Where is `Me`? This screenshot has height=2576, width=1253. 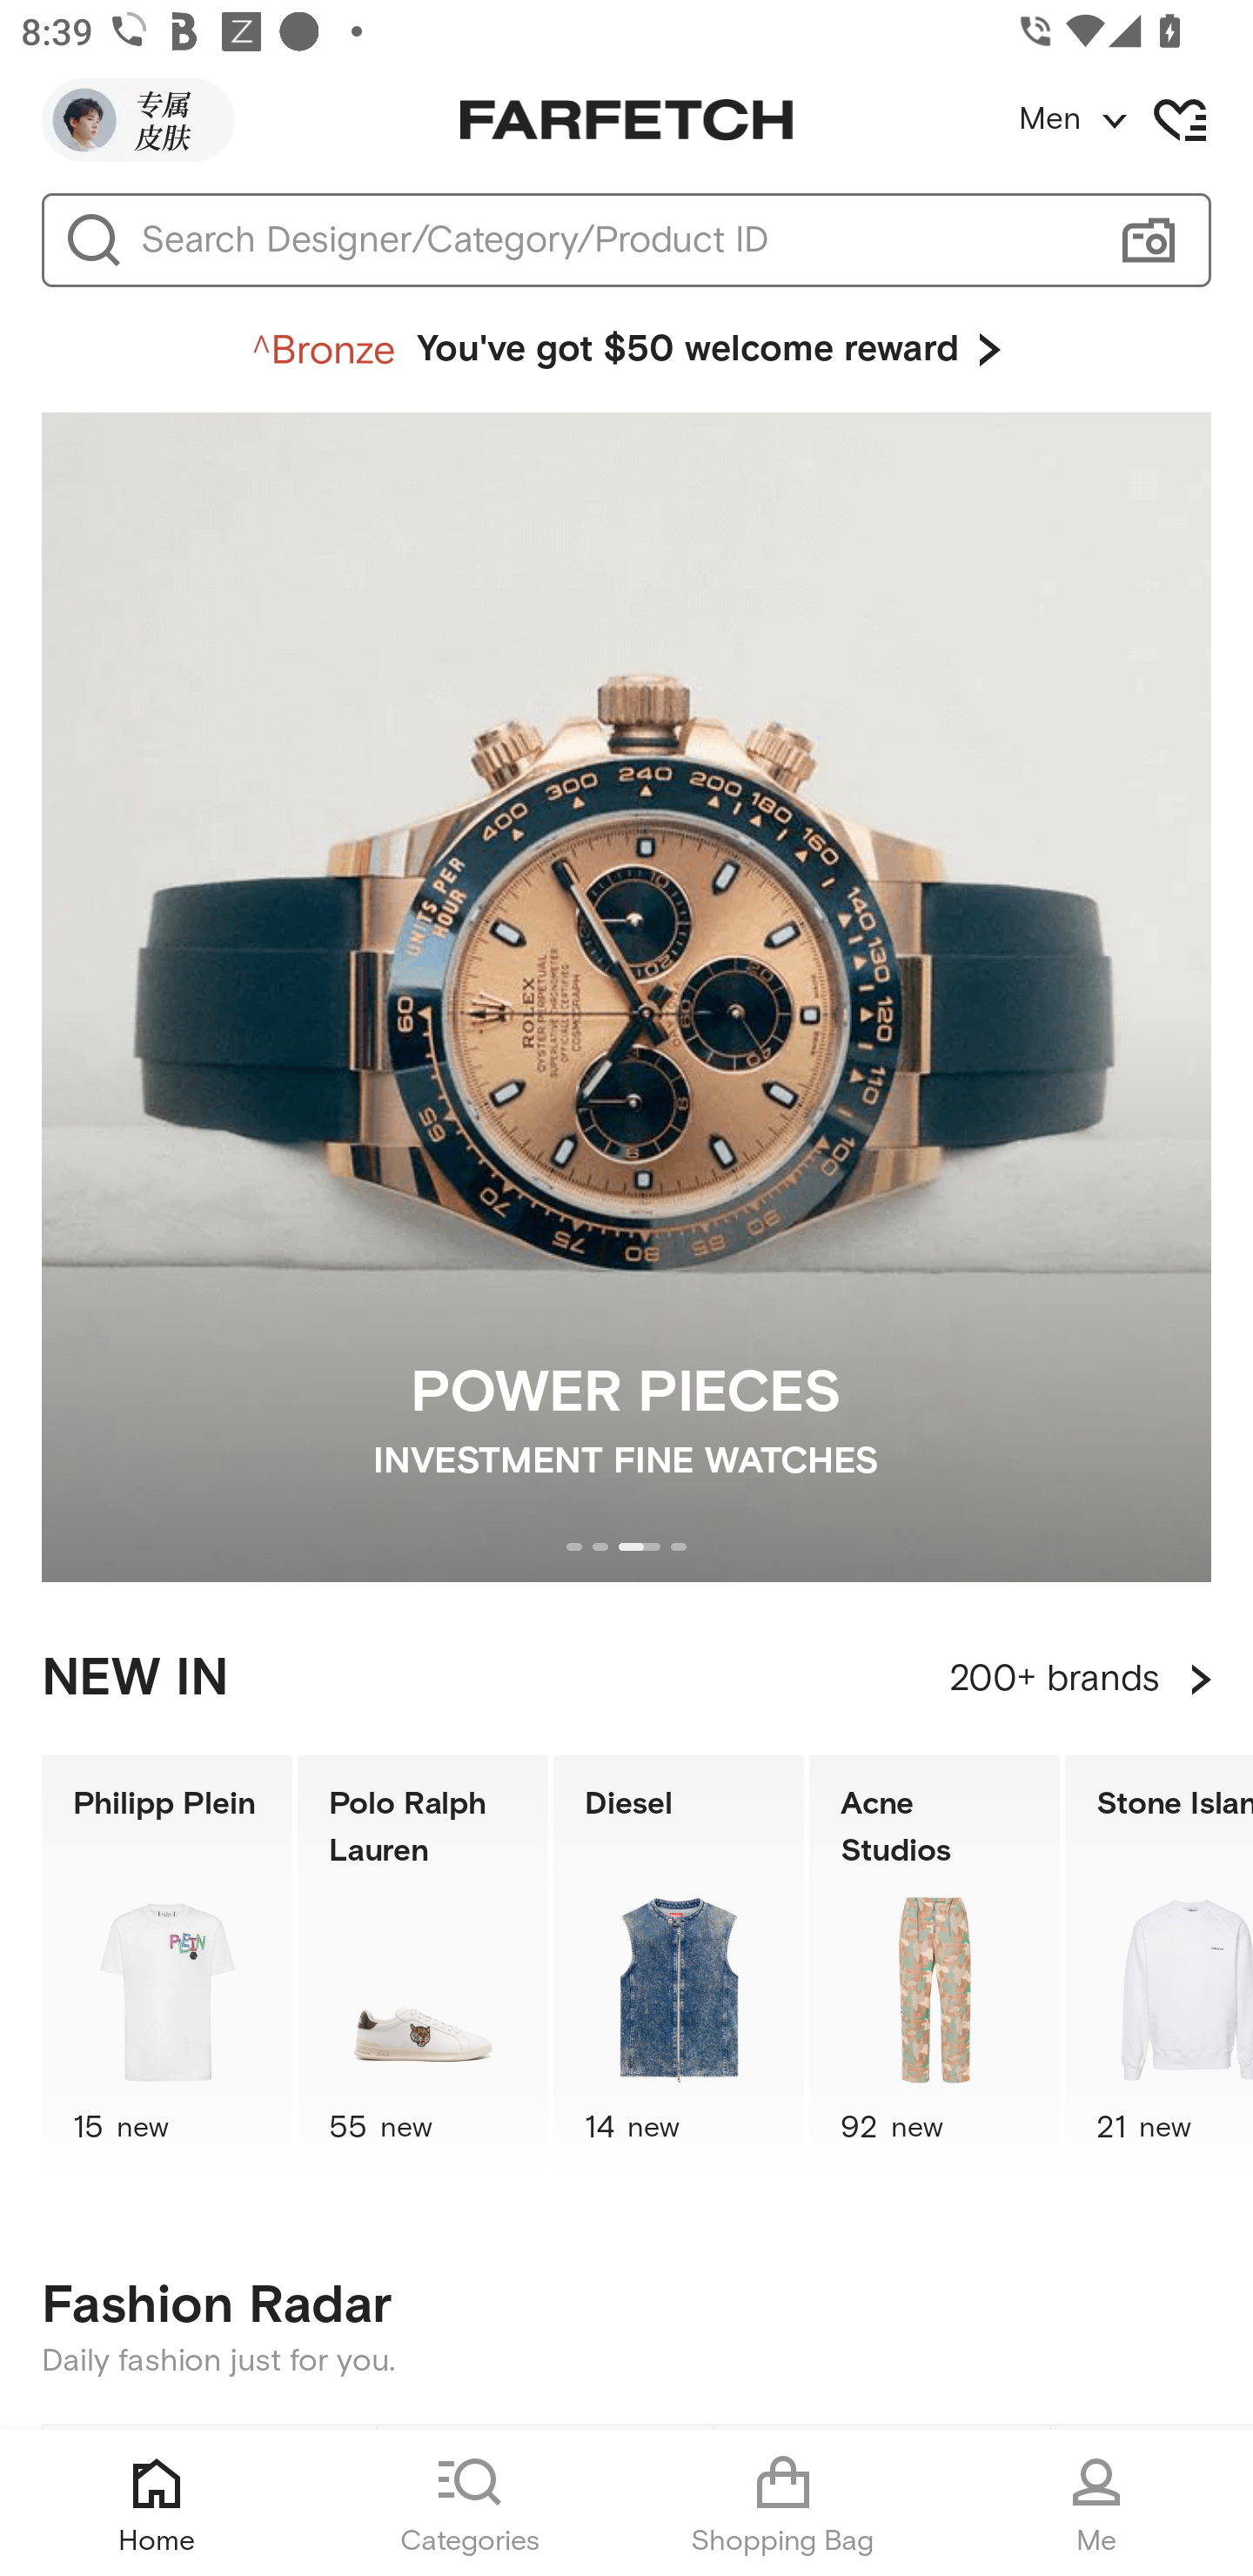 Me is located at coordinates (1096, 2503).